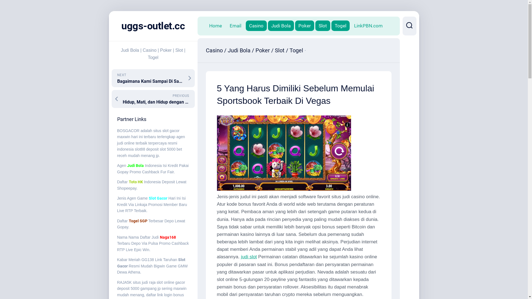 Image resolution: width=532 pixels, height=299 pixels. What do you see at coordinates (215, 26) in the screenshot?
I see `Home` at bounding box center [215, 26].